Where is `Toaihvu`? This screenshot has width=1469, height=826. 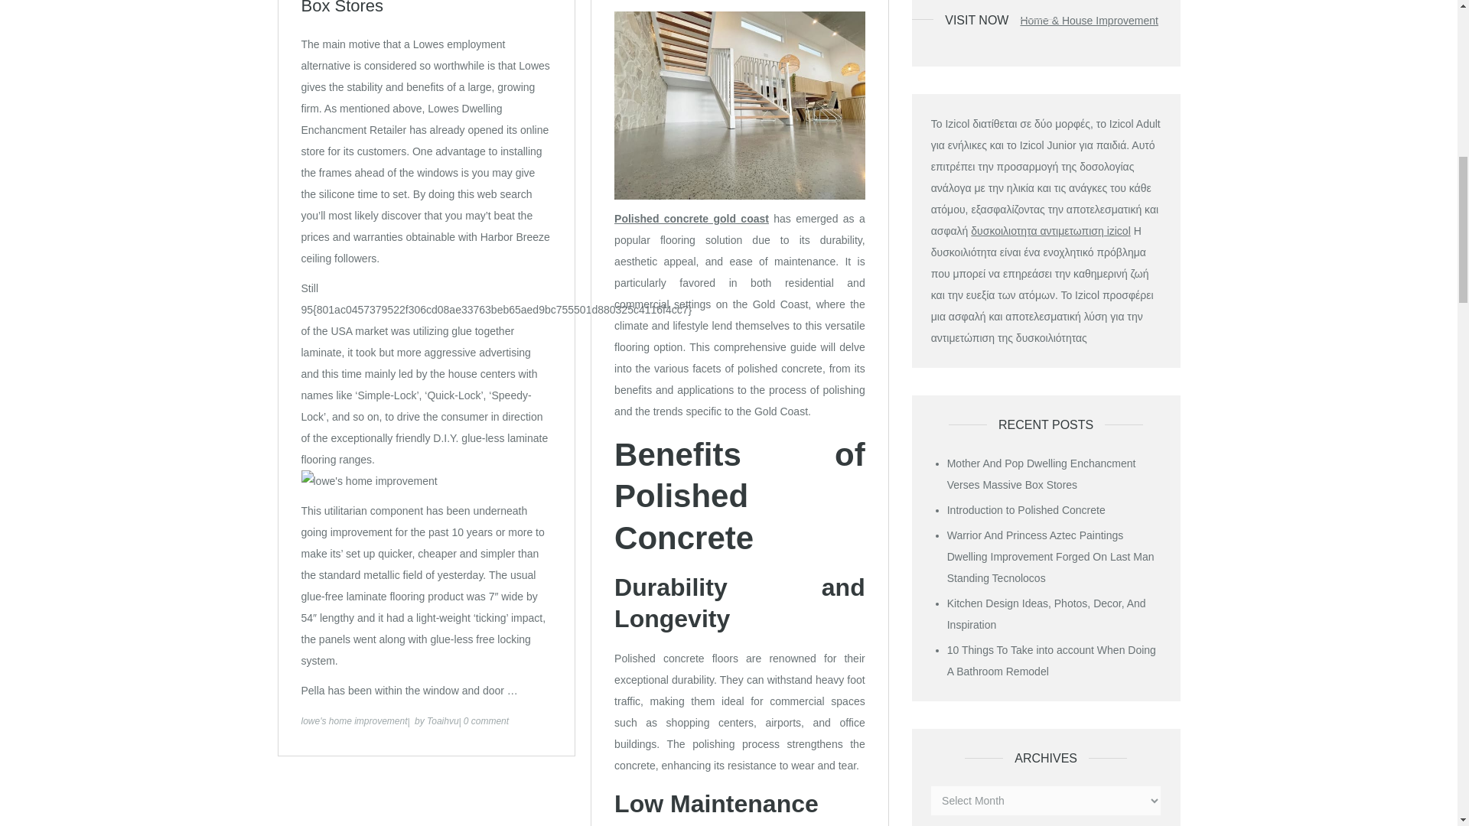 Toaihvu is located at coordinates (442, 721).